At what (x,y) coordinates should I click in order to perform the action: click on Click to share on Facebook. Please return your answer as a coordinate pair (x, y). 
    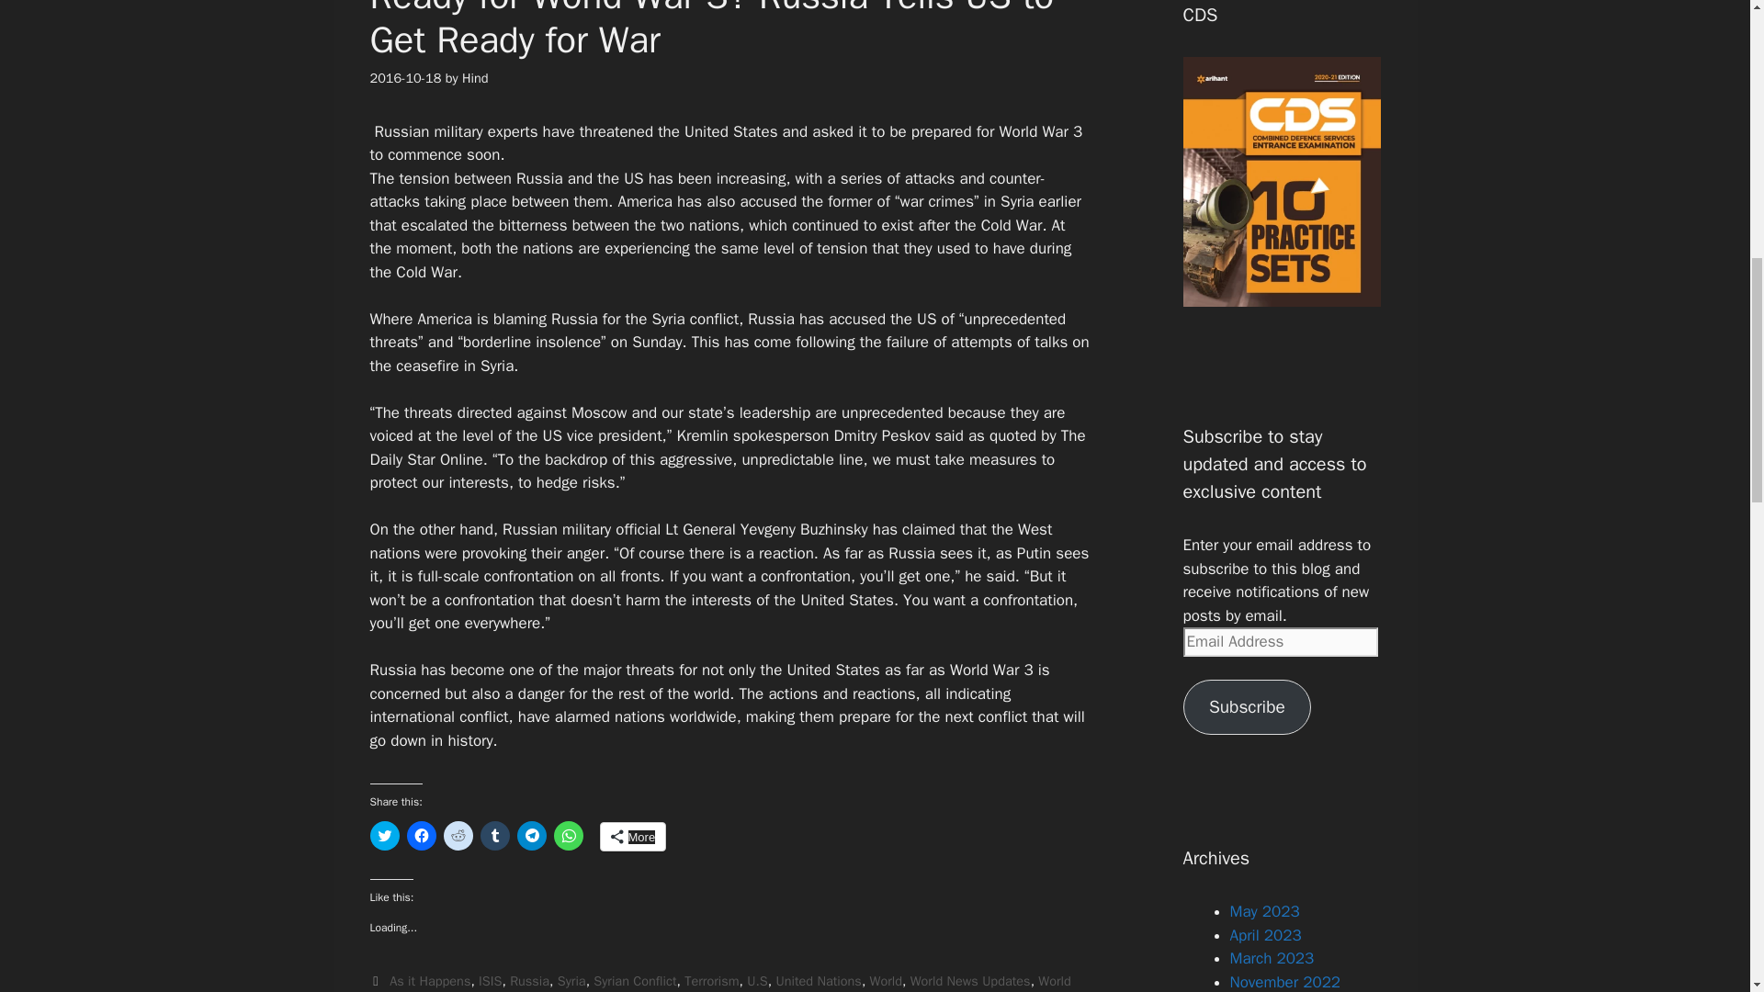
    Looking at the image, I should click on (421, 836).